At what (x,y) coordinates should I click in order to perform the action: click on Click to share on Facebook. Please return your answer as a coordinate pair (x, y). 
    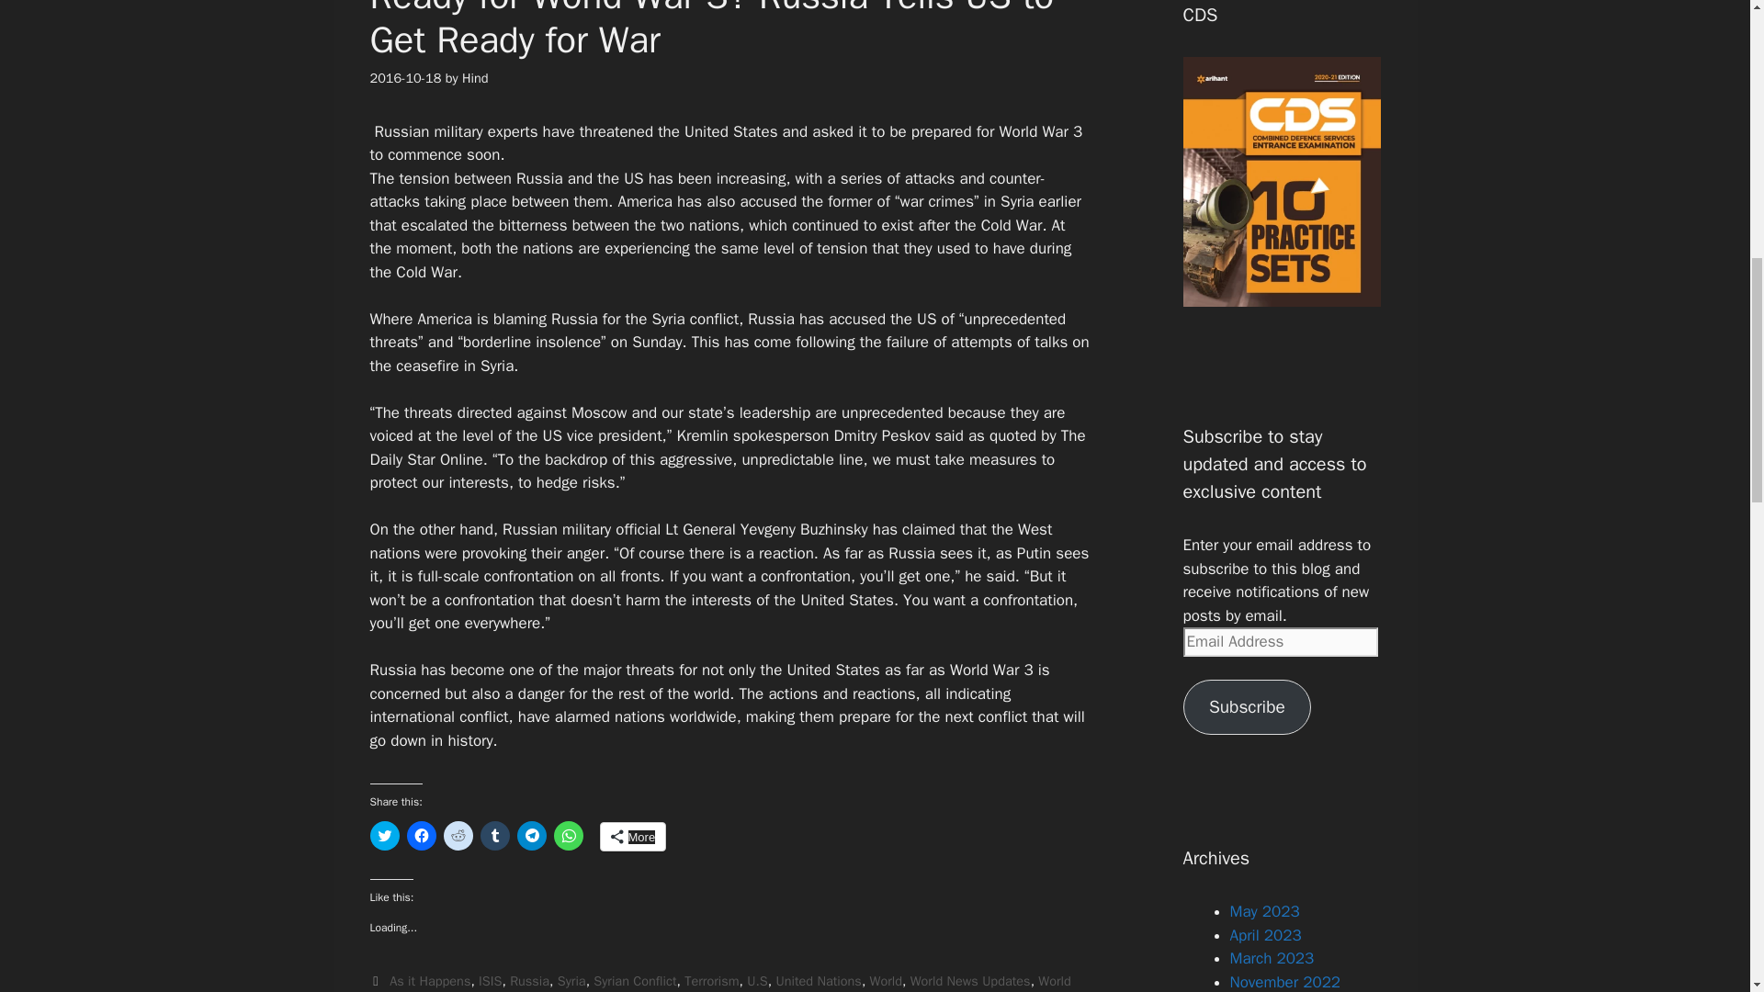
    Looking at the image, I should click on (421, 836).